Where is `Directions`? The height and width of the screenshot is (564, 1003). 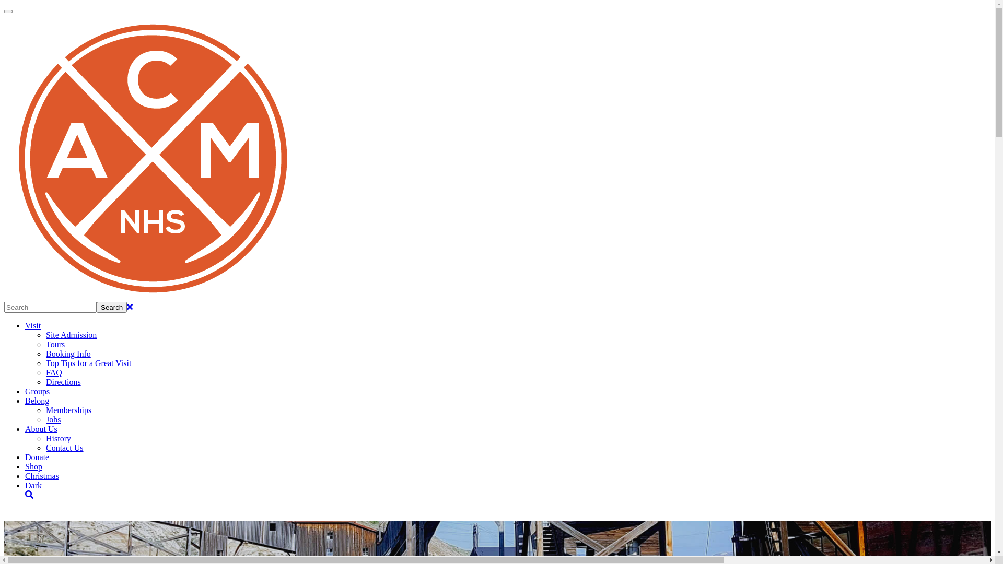 Directions is located at coordinates (64, 382).